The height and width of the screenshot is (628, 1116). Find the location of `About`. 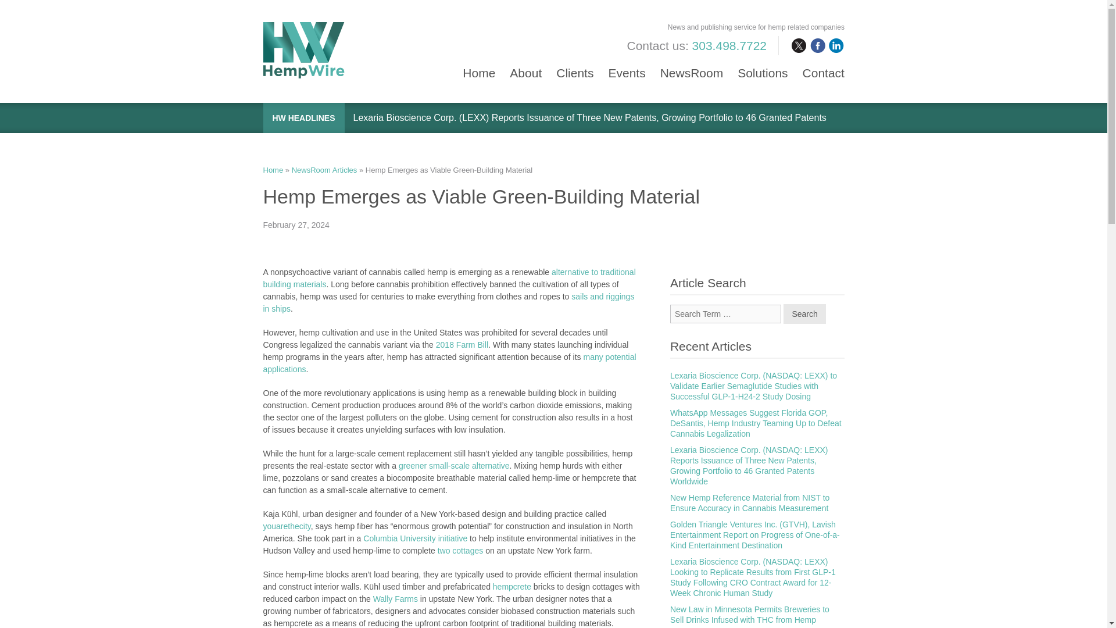

About is located at coordinates (525, 67).